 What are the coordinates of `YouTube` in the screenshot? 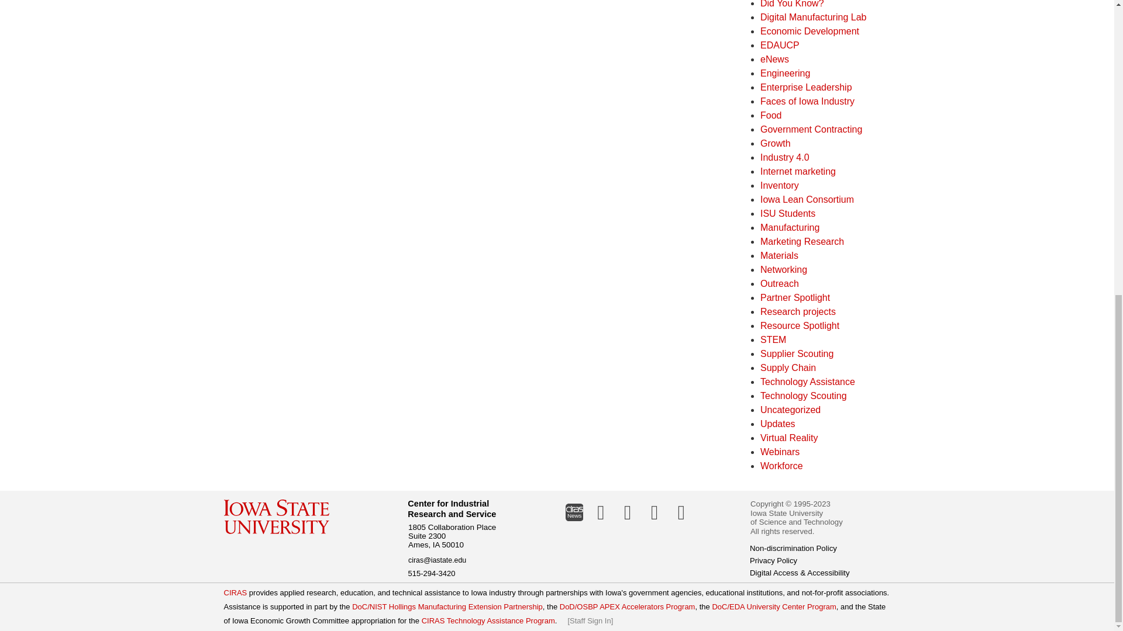 It's located at (681, 512).